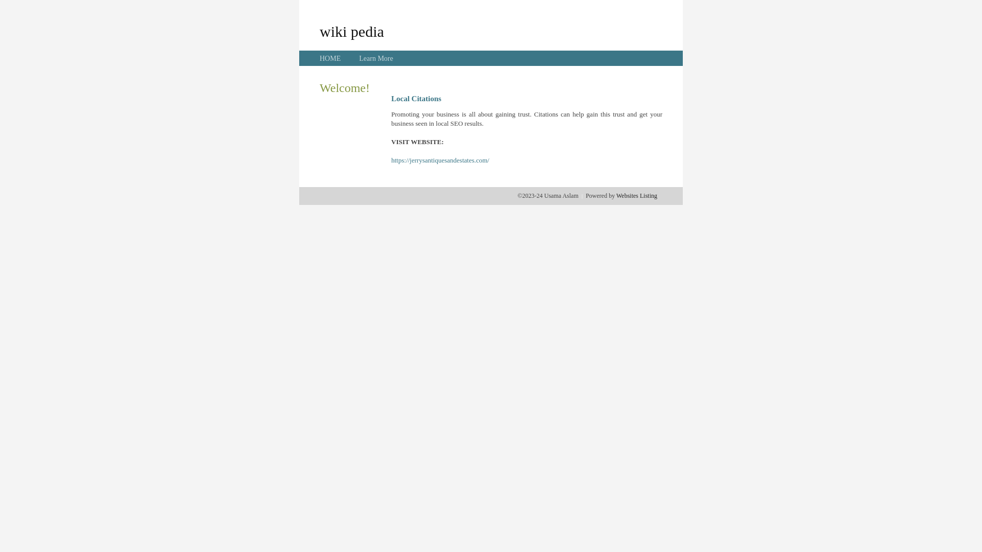 The image size is (982, 552). Describe the element at coordinates (330, 58) in the screenshot. I see `HOME` at that location.